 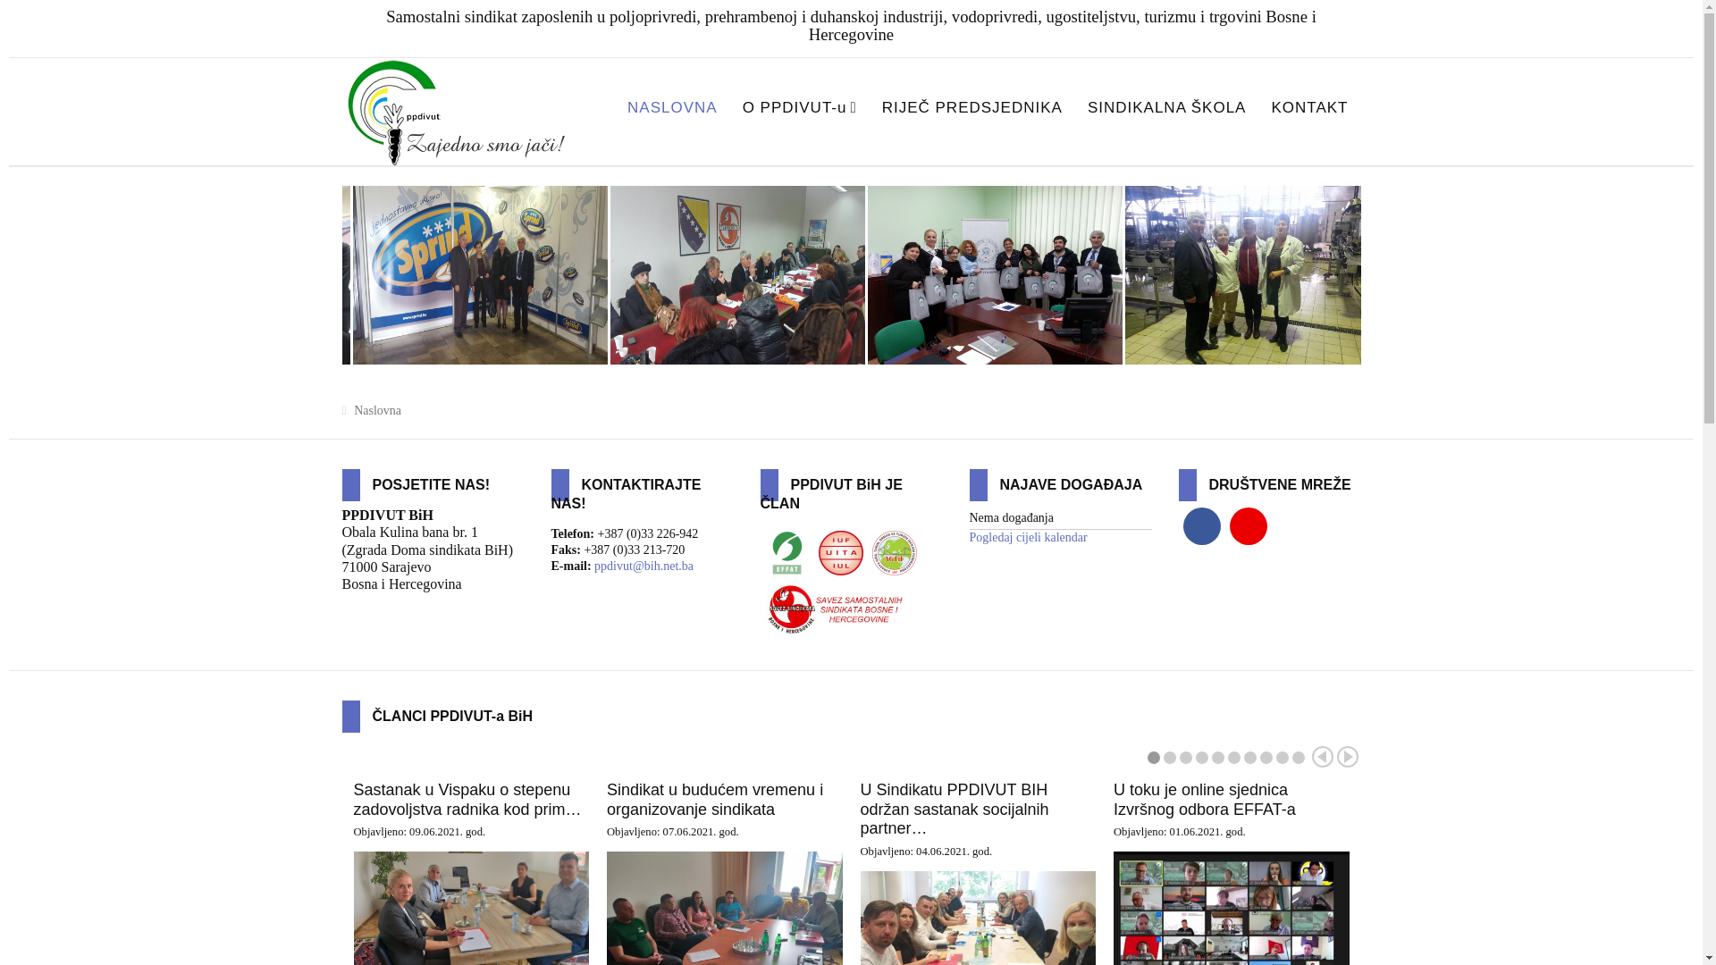 I want to click on KONTAKT, so click(x=1309, y=109).